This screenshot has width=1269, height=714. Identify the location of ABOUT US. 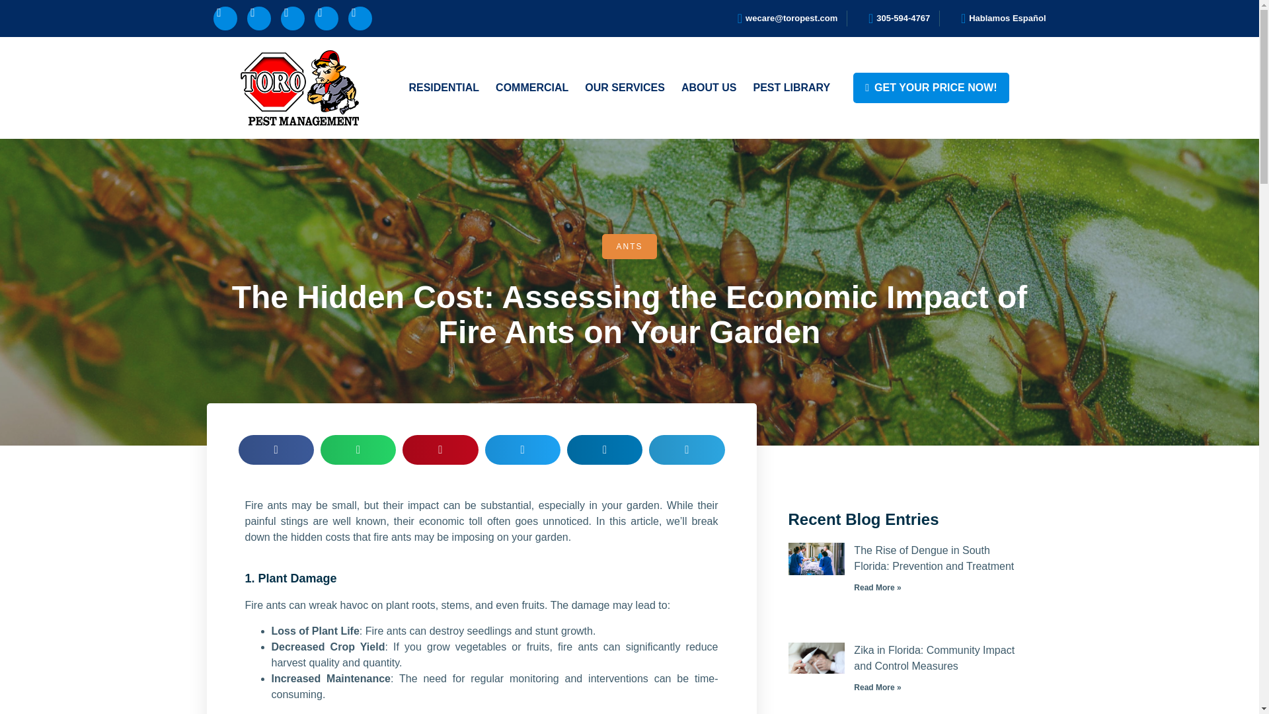
(709, 87).